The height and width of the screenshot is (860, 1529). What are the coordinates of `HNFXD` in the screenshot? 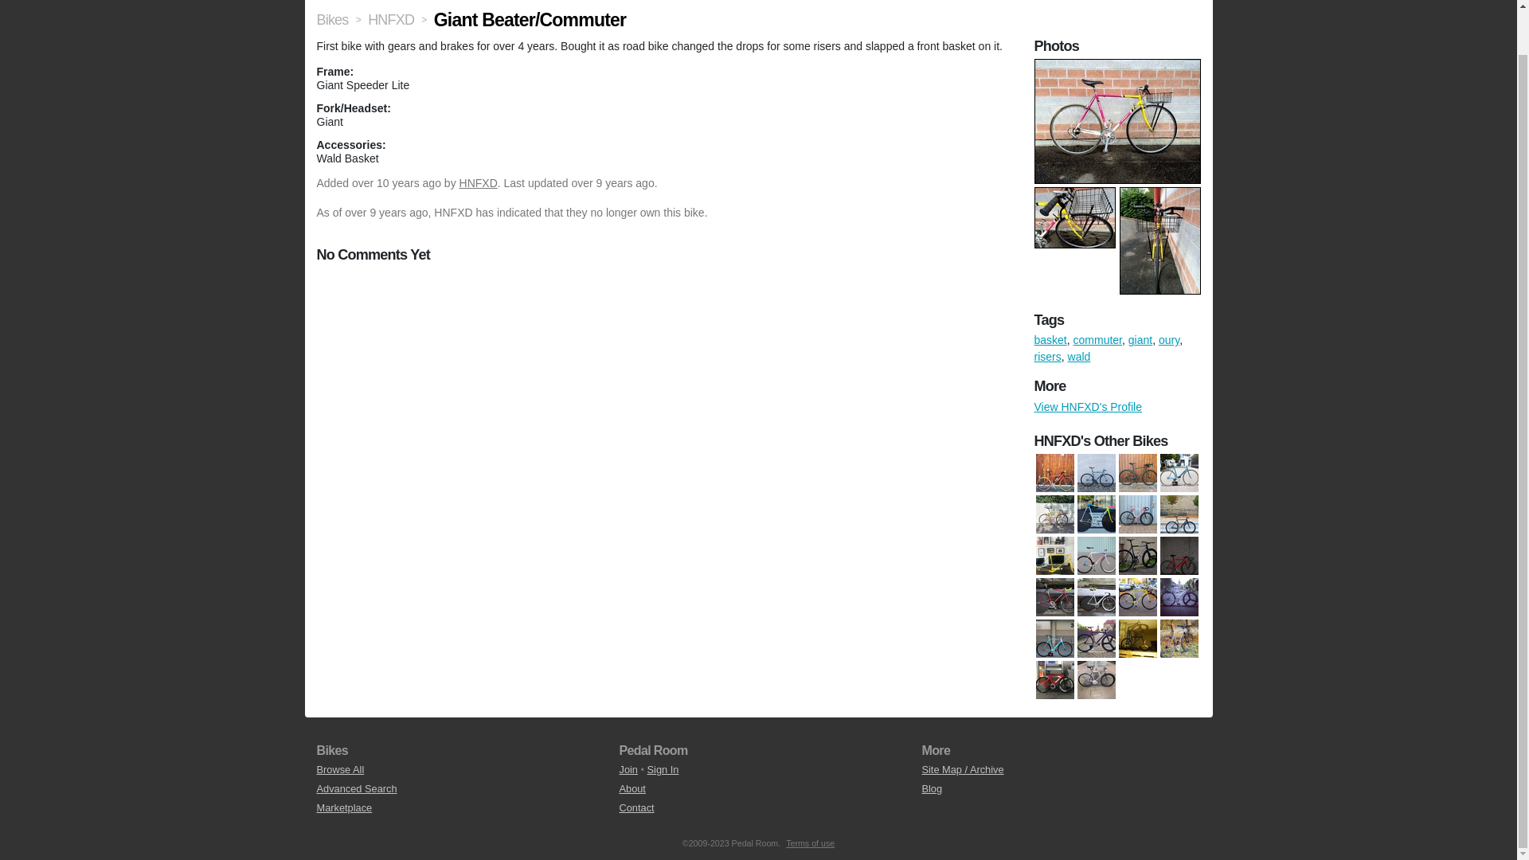 It's located at (391, 19).